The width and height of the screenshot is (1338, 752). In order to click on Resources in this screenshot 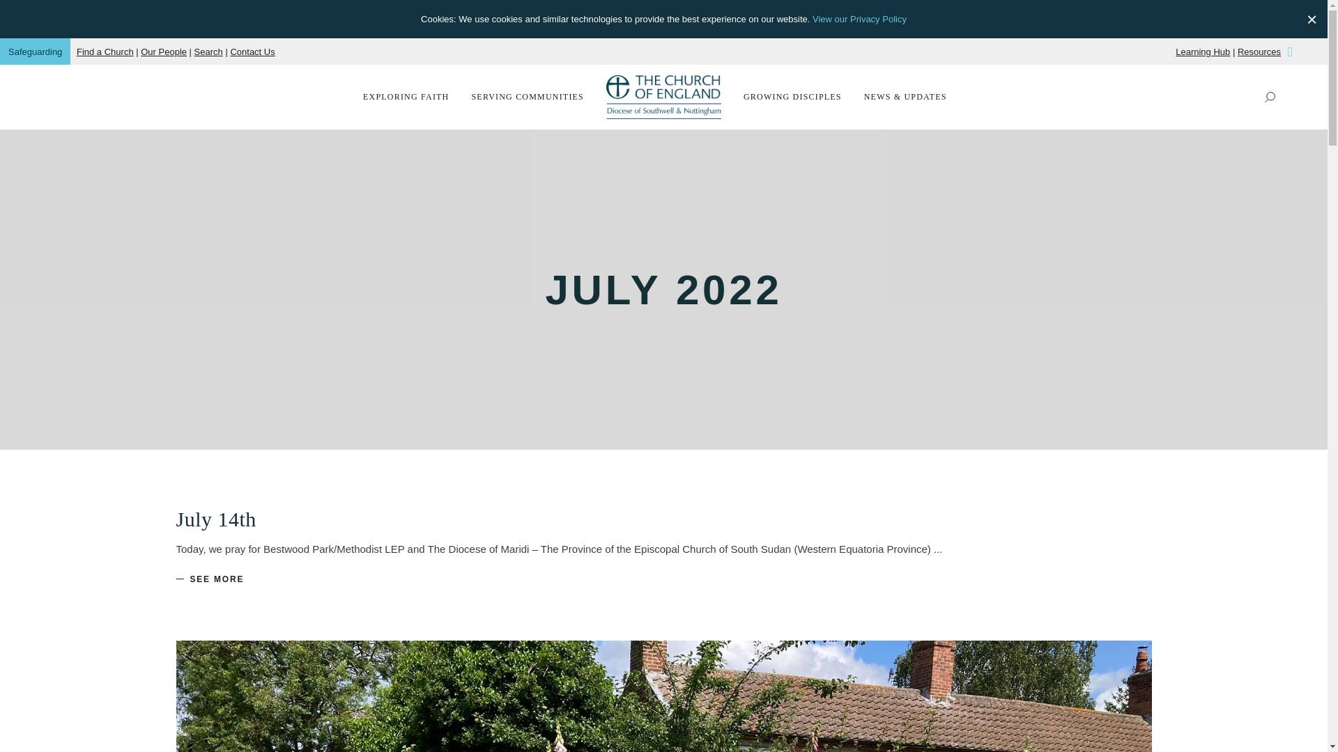, I will do `click(1259, 51)`.